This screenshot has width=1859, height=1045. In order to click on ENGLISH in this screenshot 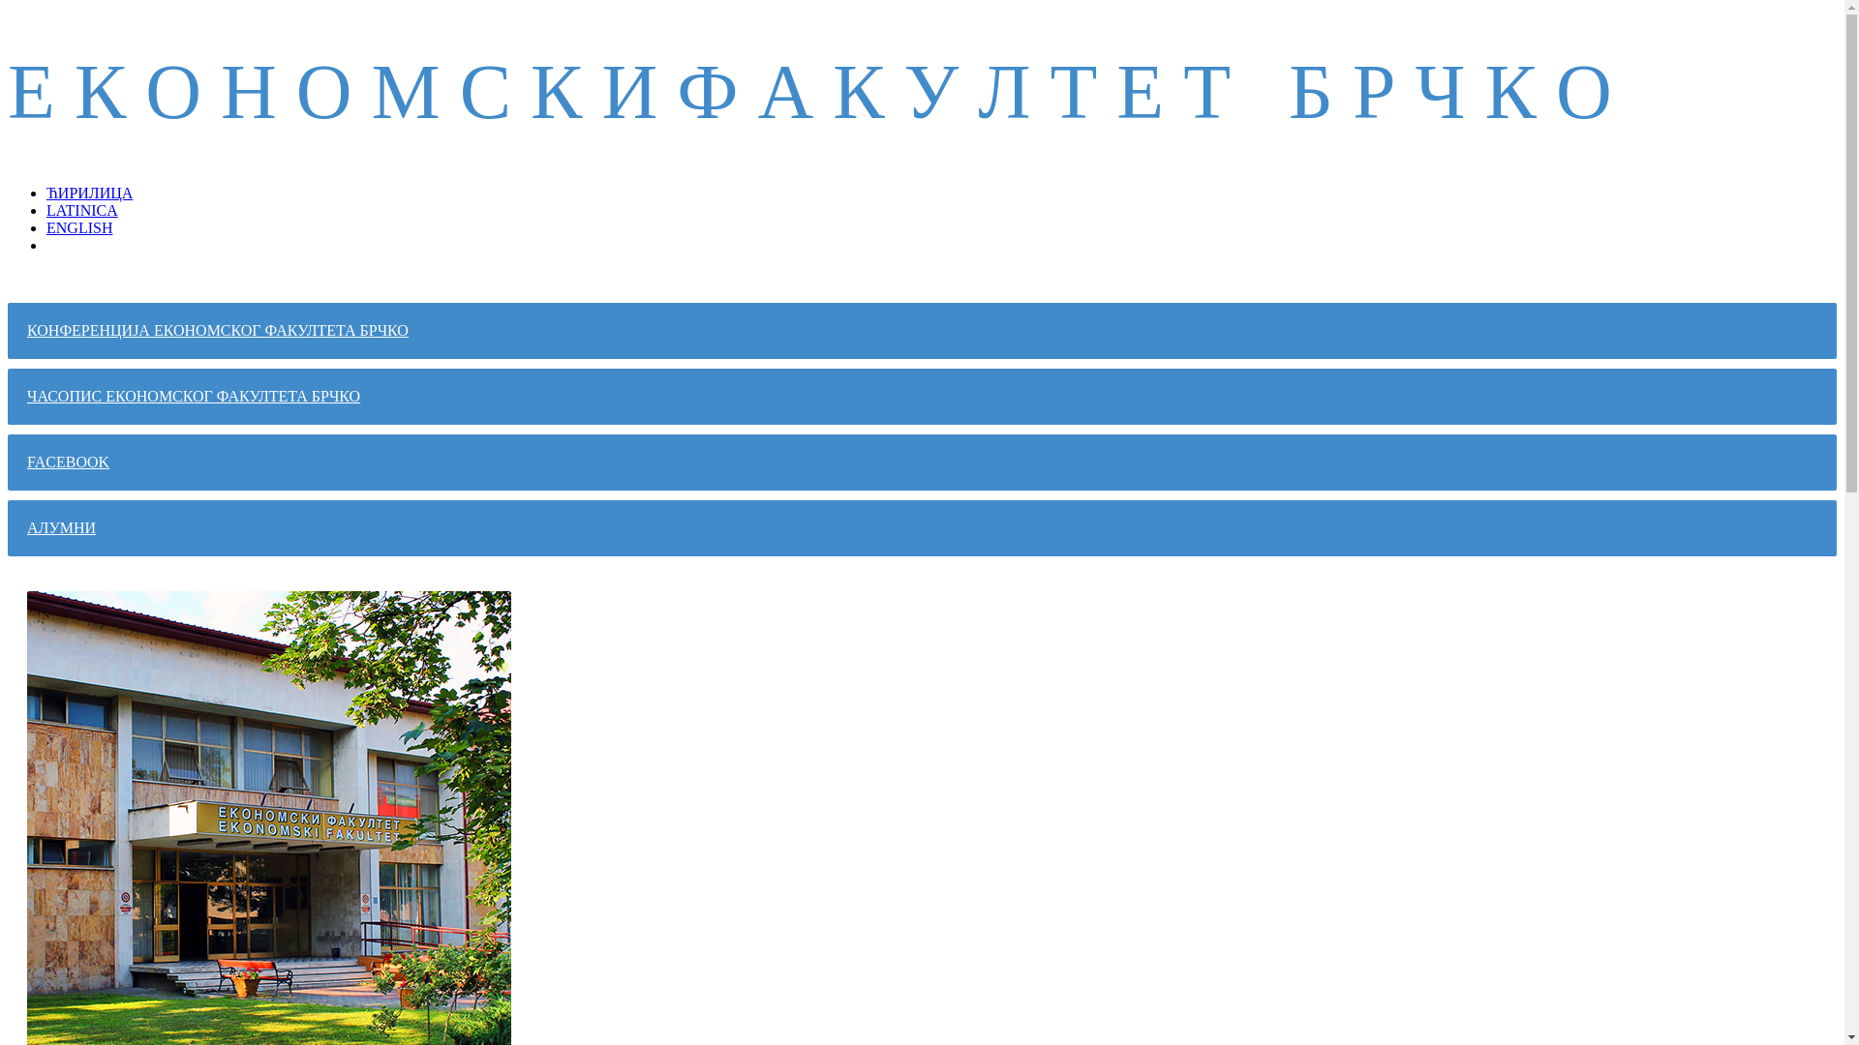, I will do `click(79, 228)`.